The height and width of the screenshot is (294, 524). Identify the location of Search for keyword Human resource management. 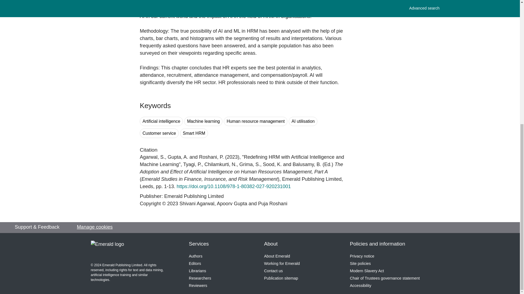
(255, 121).